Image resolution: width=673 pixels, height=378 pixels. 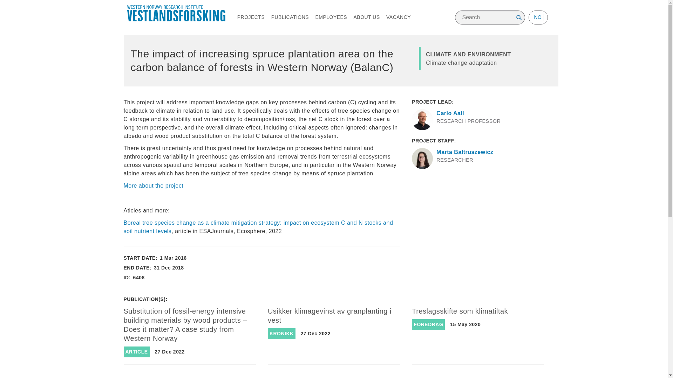 What do you see at coordinates (329, 316) in the screenshot?
I see `Usikker klimagevinst av granplanting i vest` at bounding box center [329, 316].